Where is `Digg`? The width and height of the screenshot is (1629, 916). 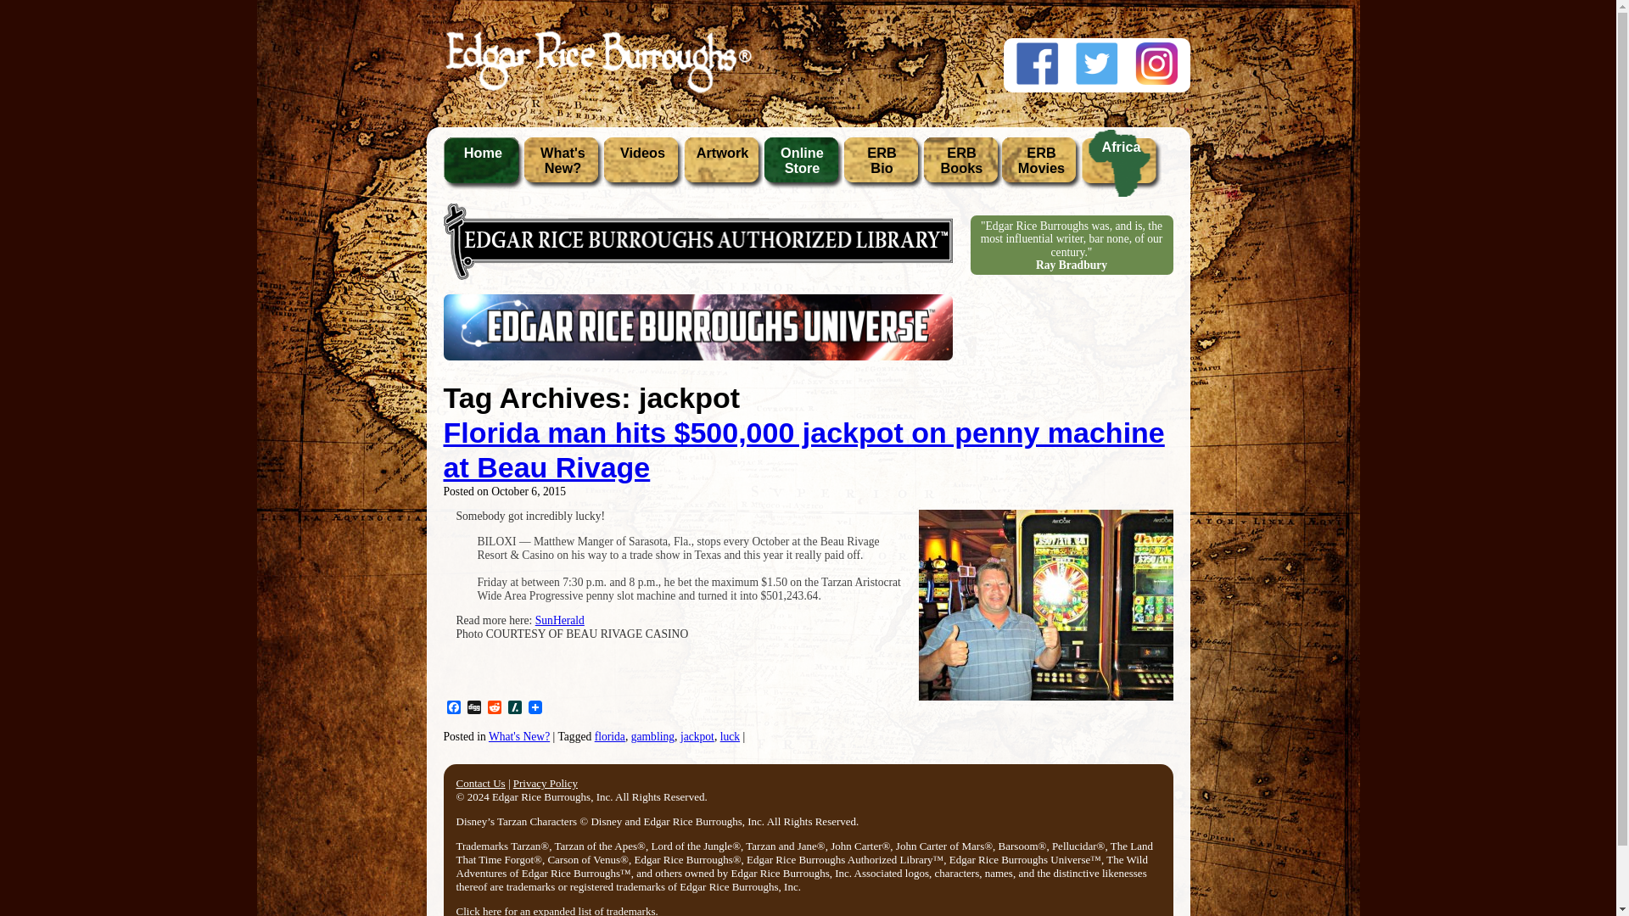
Digg is located at coordinates (473, 708).